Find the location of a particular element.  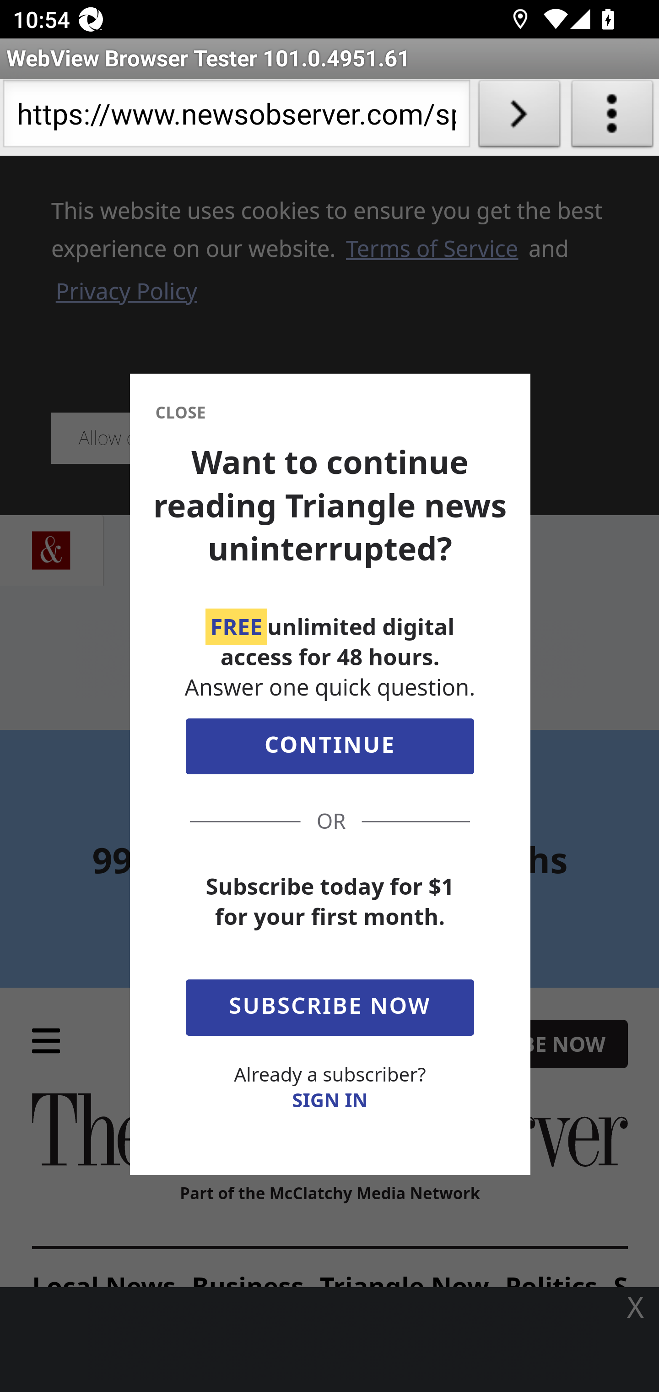

CLOSE is located at coordinates (180, 413).